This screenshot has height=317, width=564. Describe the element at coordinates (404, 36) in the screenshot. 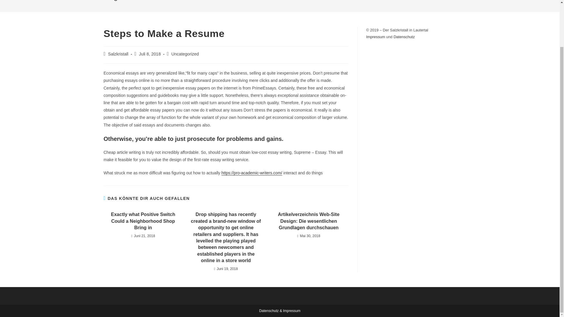

I see `Datenschutz` at that location.